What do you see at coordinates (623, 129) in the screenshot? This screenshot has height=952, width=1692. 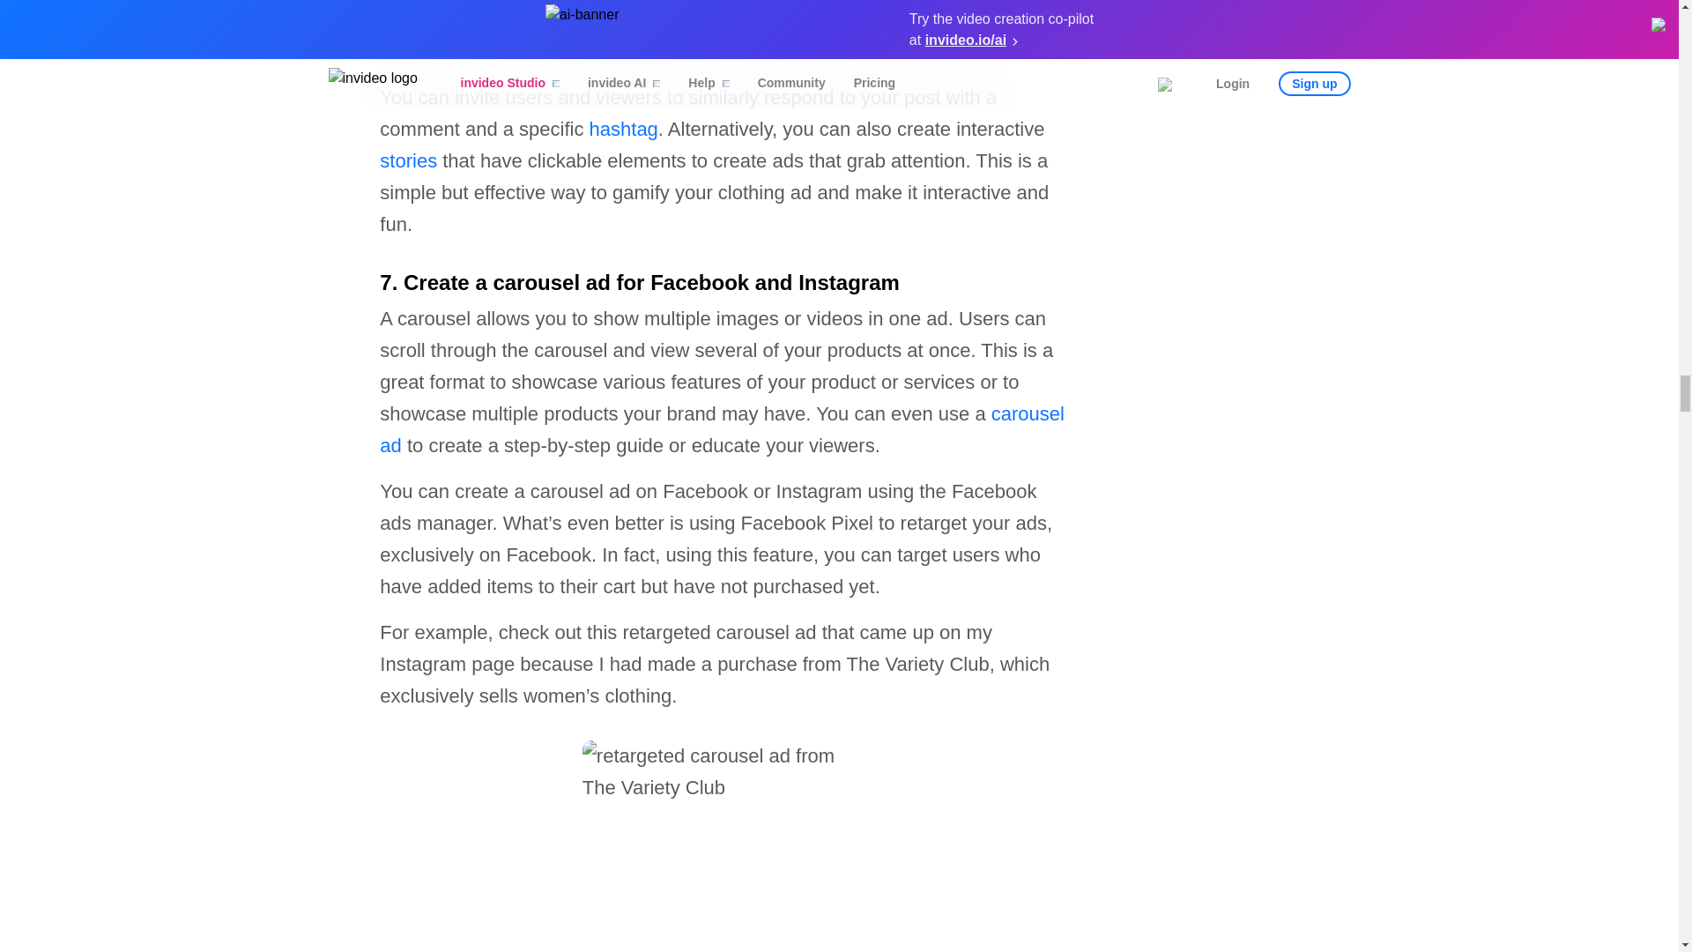 I see `hashtag` at bounding box center [623, 129].